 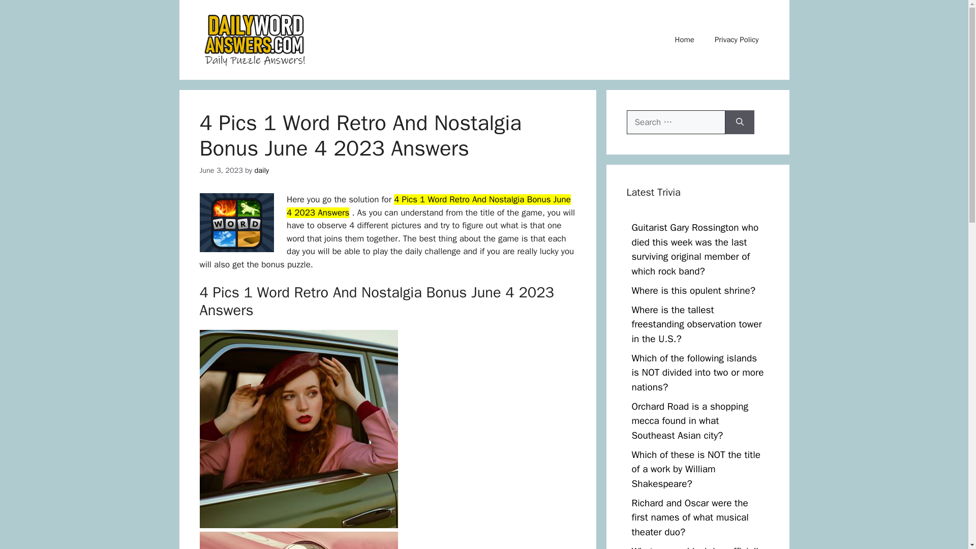 What do you see at coordinates (255, 40) in the screenshot?
I see `DailyWordAnswers.com` at bounding box center [255, 40].